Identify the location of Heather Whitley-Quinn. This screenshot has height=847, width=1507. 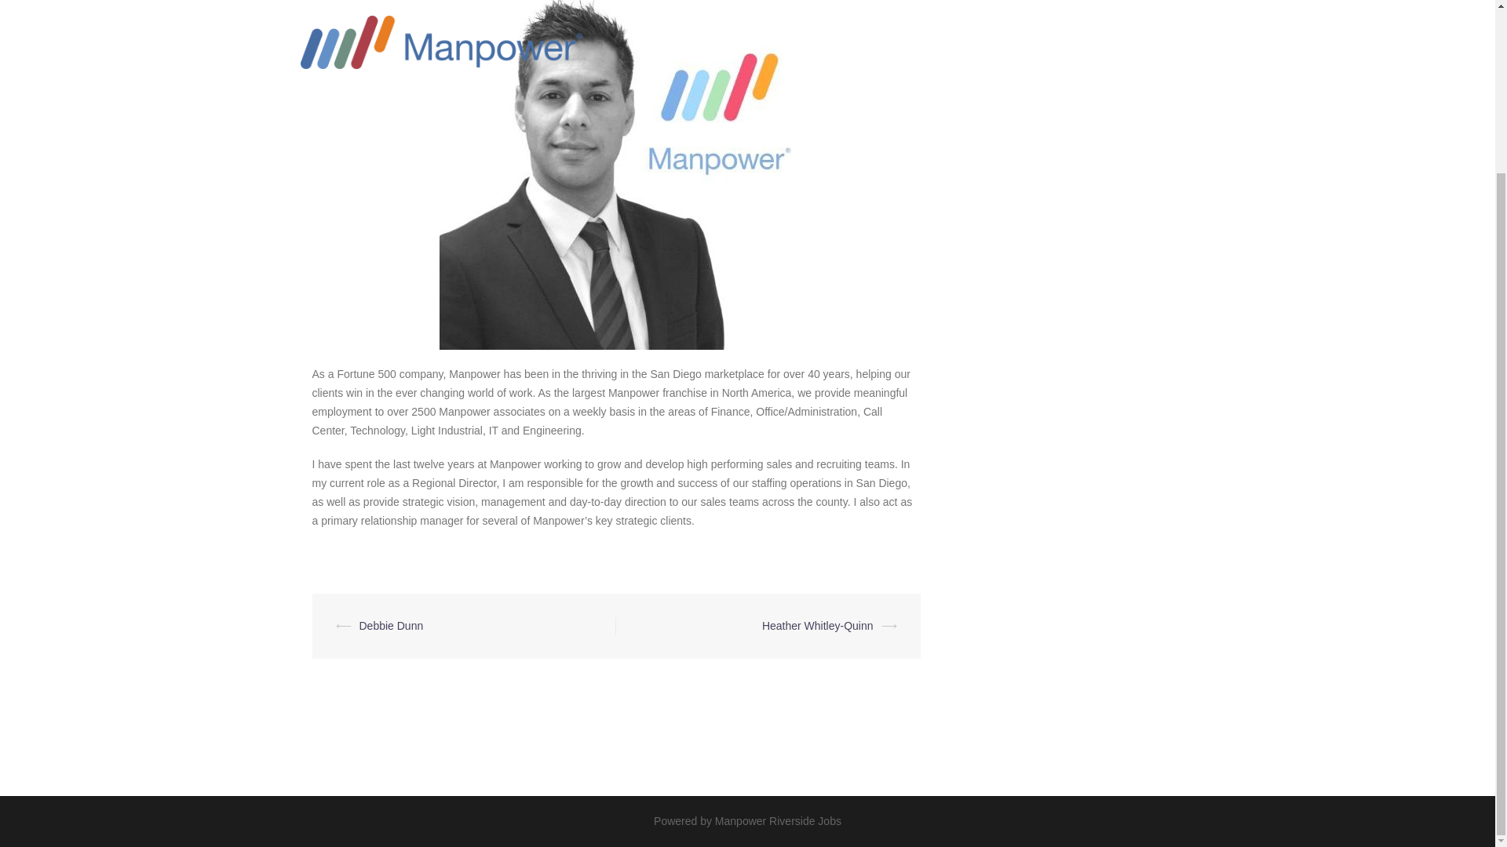
(818, 625).